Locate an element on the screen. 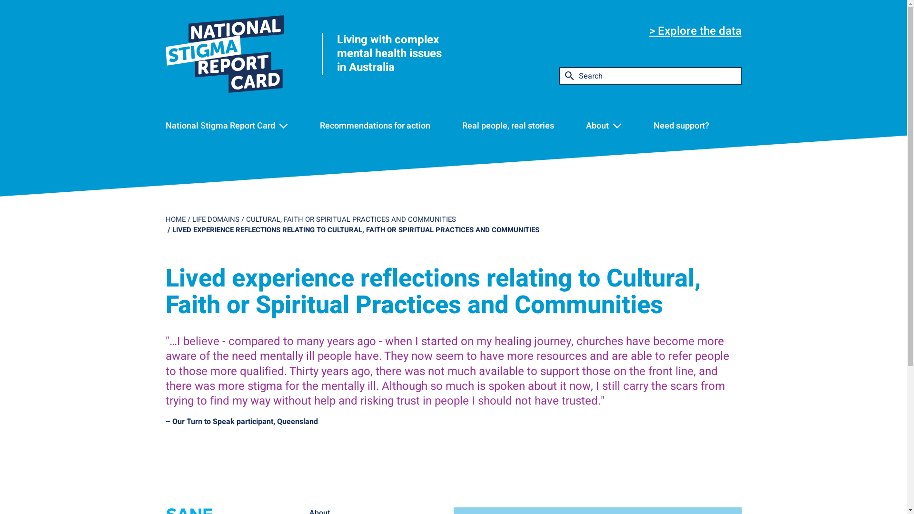 This screenshot has height=514, width=914. Skip to content is located at coordinates (0, 0).